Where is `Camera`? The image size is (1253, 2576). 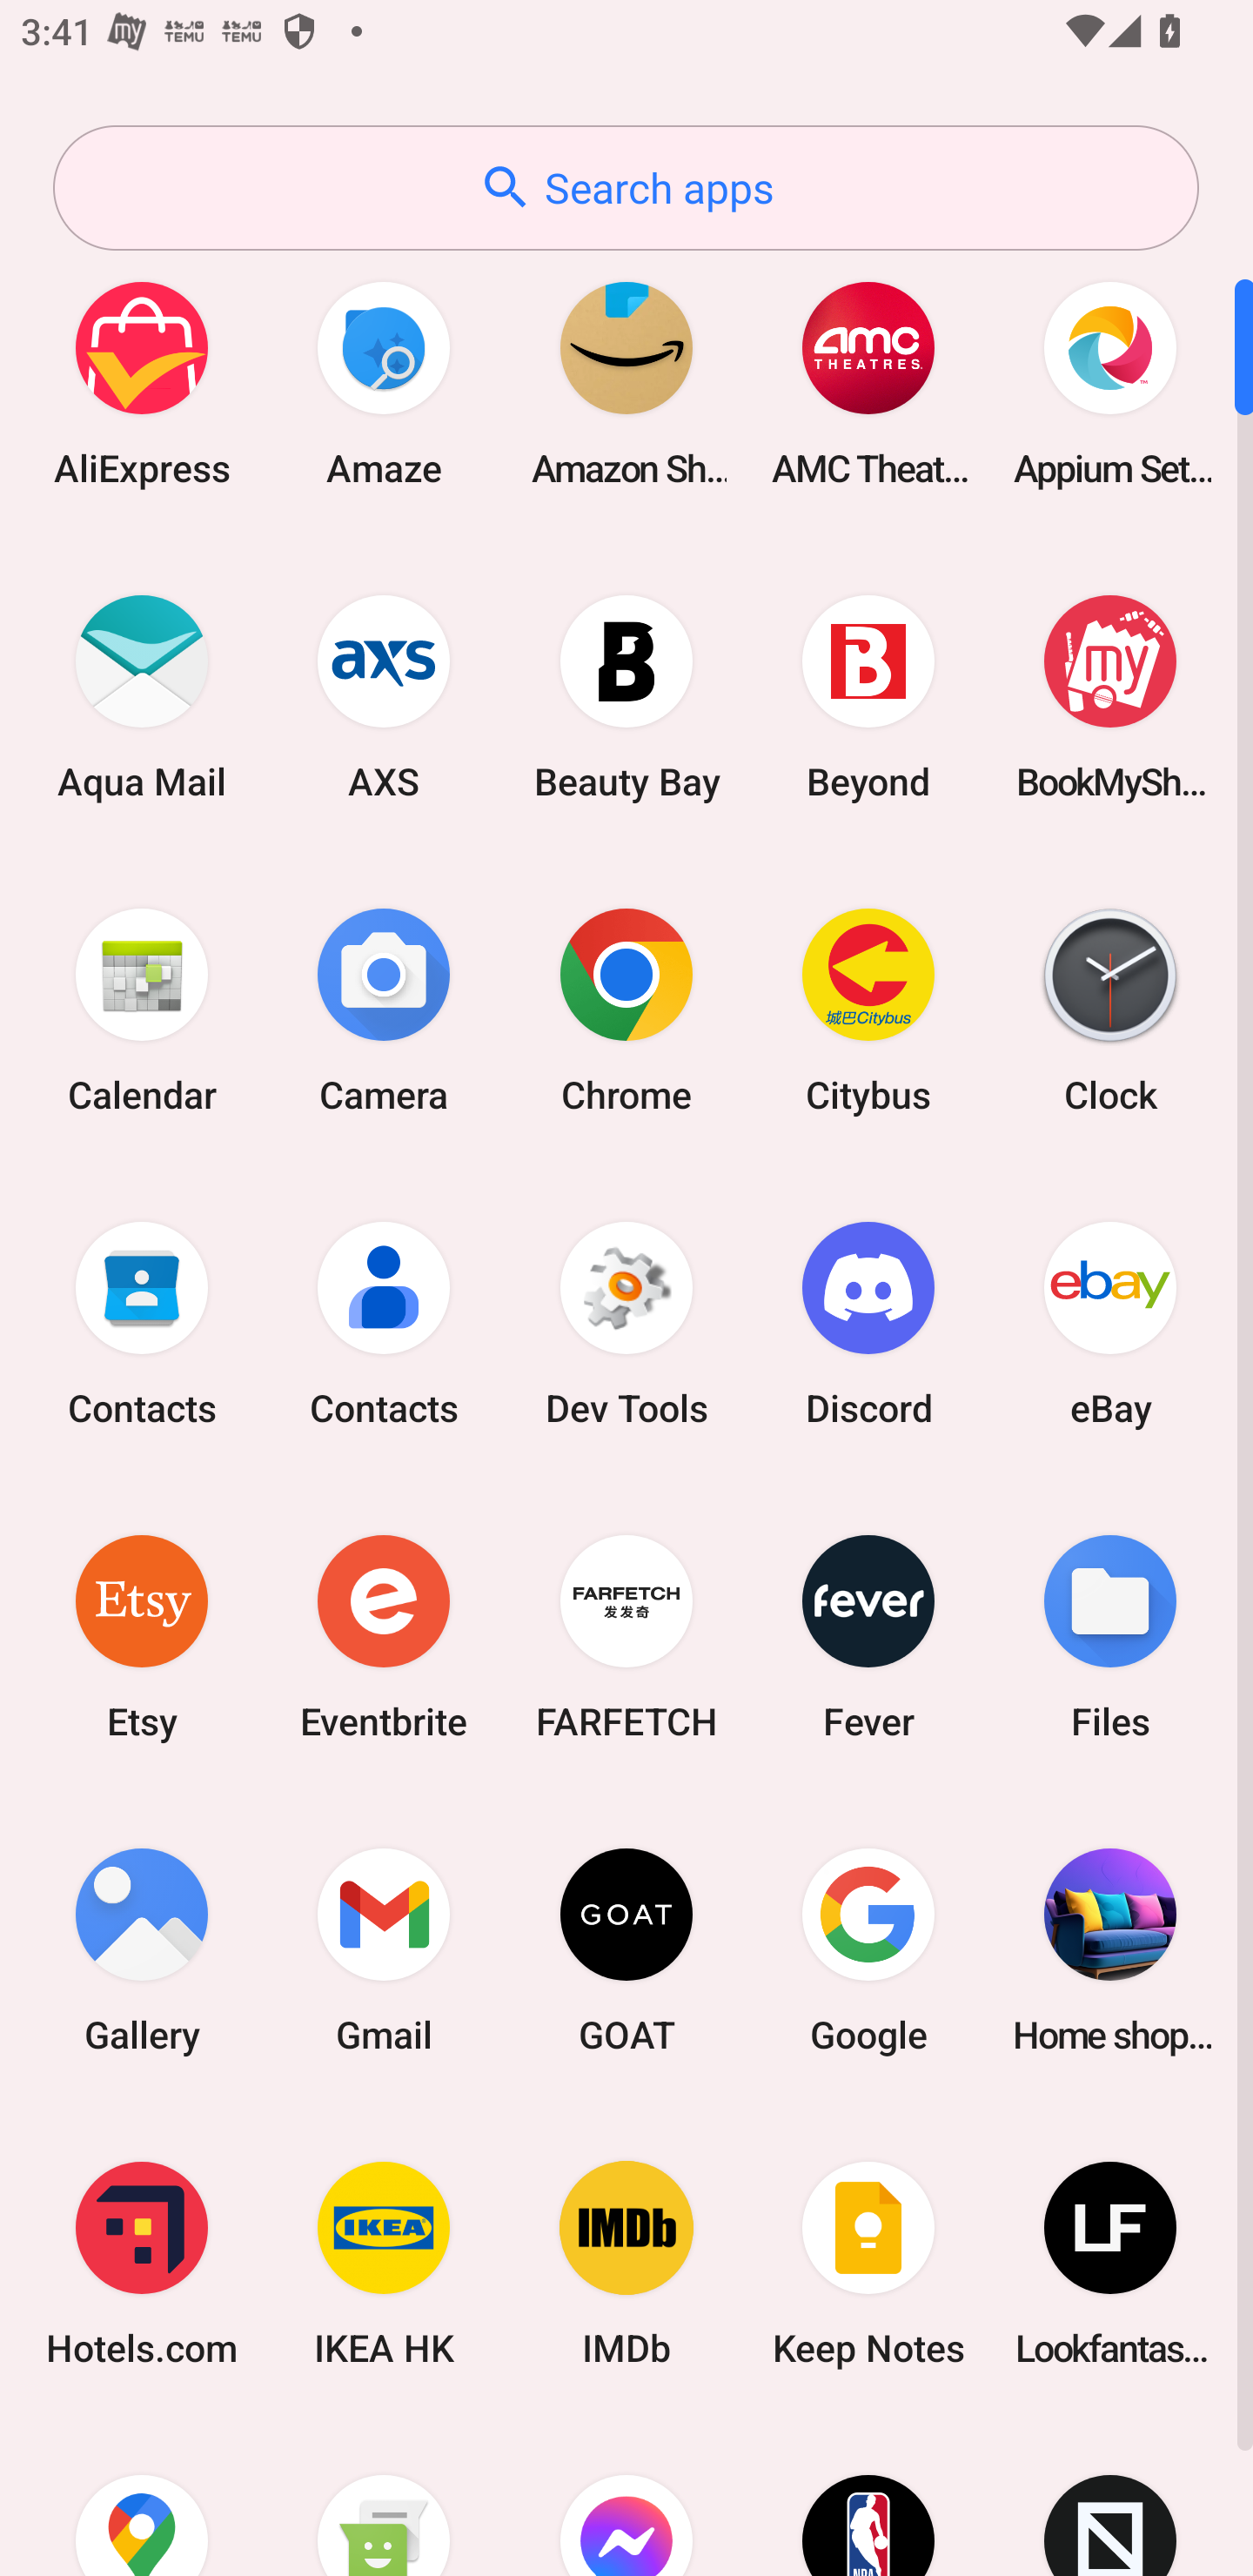 Camera is located at coordinates (384, 1010).